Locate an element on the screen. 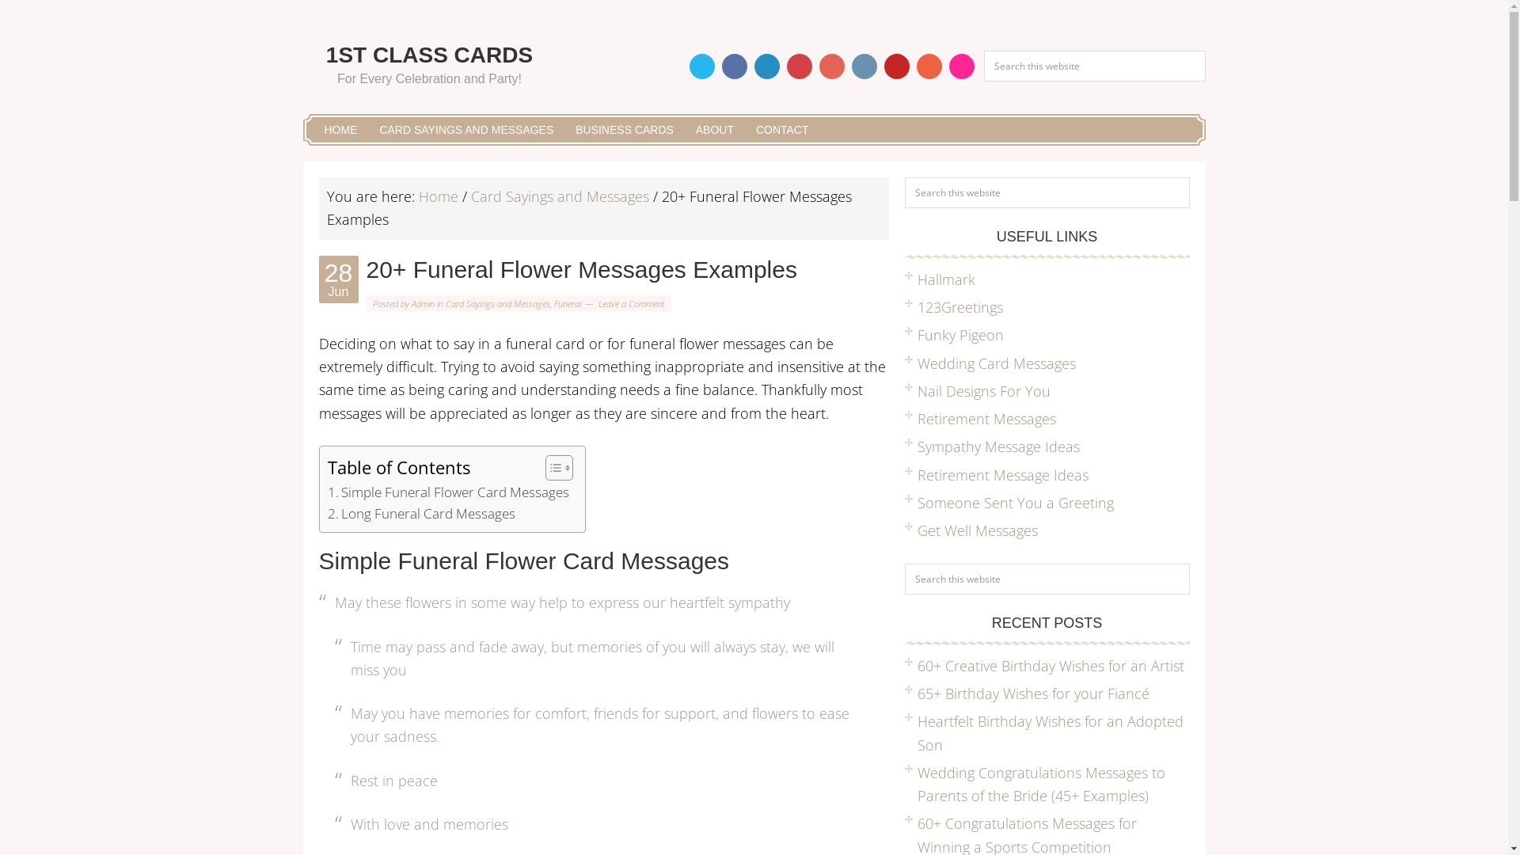 The width and height of the screenshot is (1520, 855). 1ST CLASS CARDS is located at coordinates (429, 55).